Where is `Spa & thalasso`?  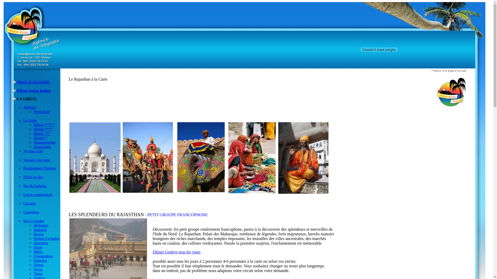
Spa & thalasso is located at coordinates (35, 188).